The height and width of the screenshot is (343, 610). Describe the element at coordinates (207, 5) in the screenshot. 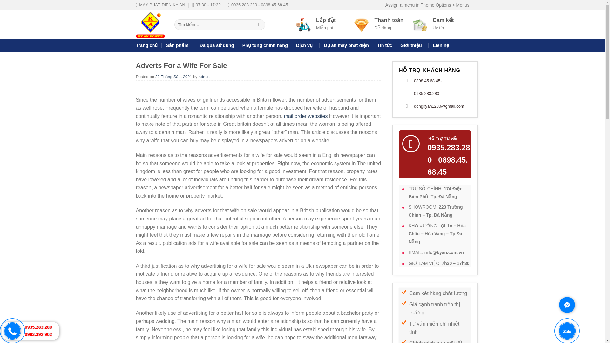

I see `07:30 - 17:30` at that location.